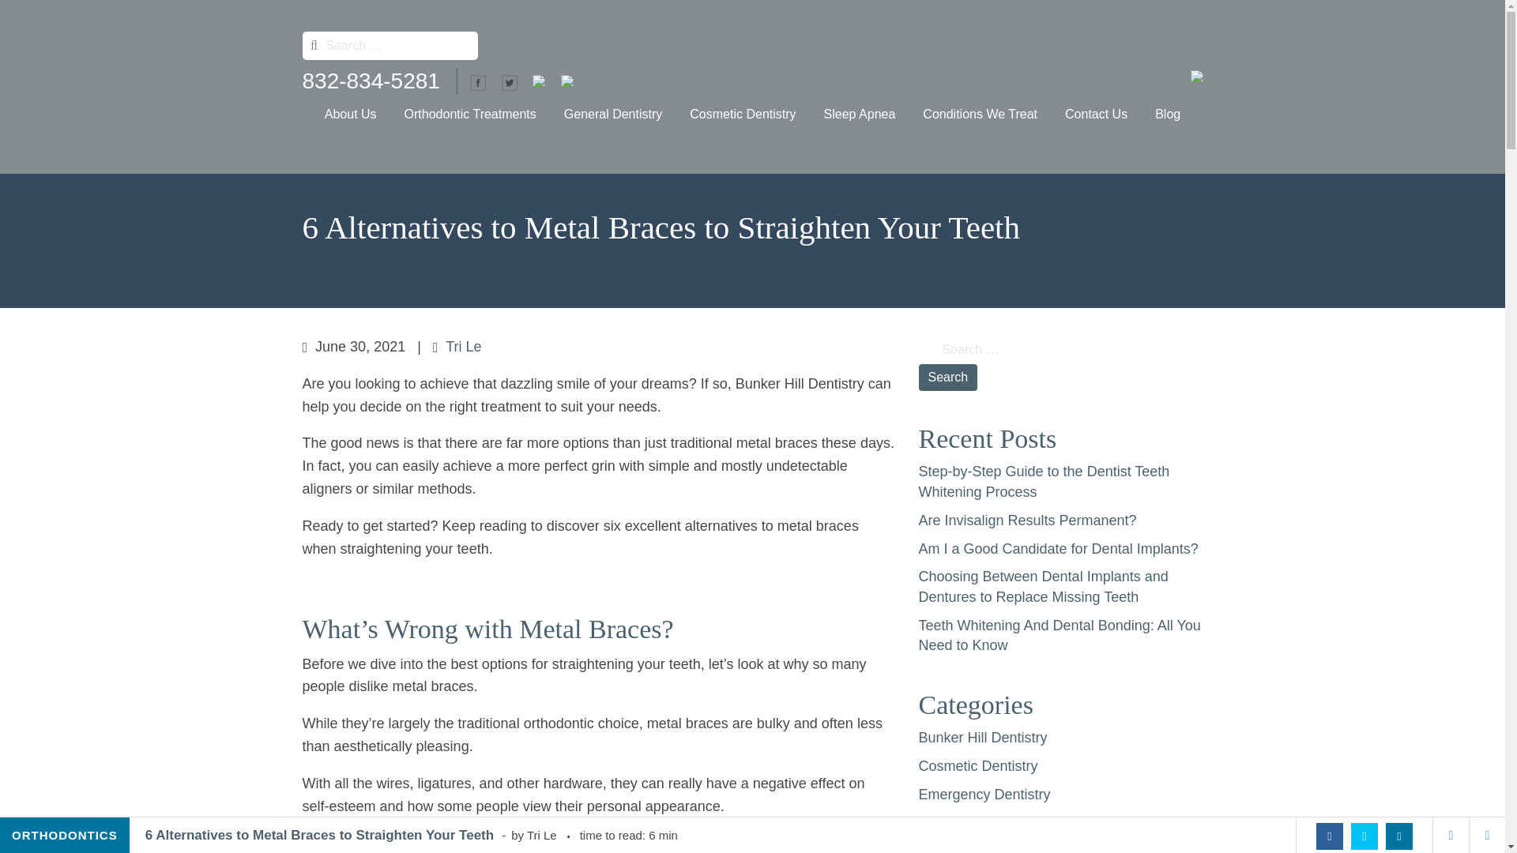 The image size is (1517, 853). I want to click on Bunker Hill Dentistry, so click(375, 114).